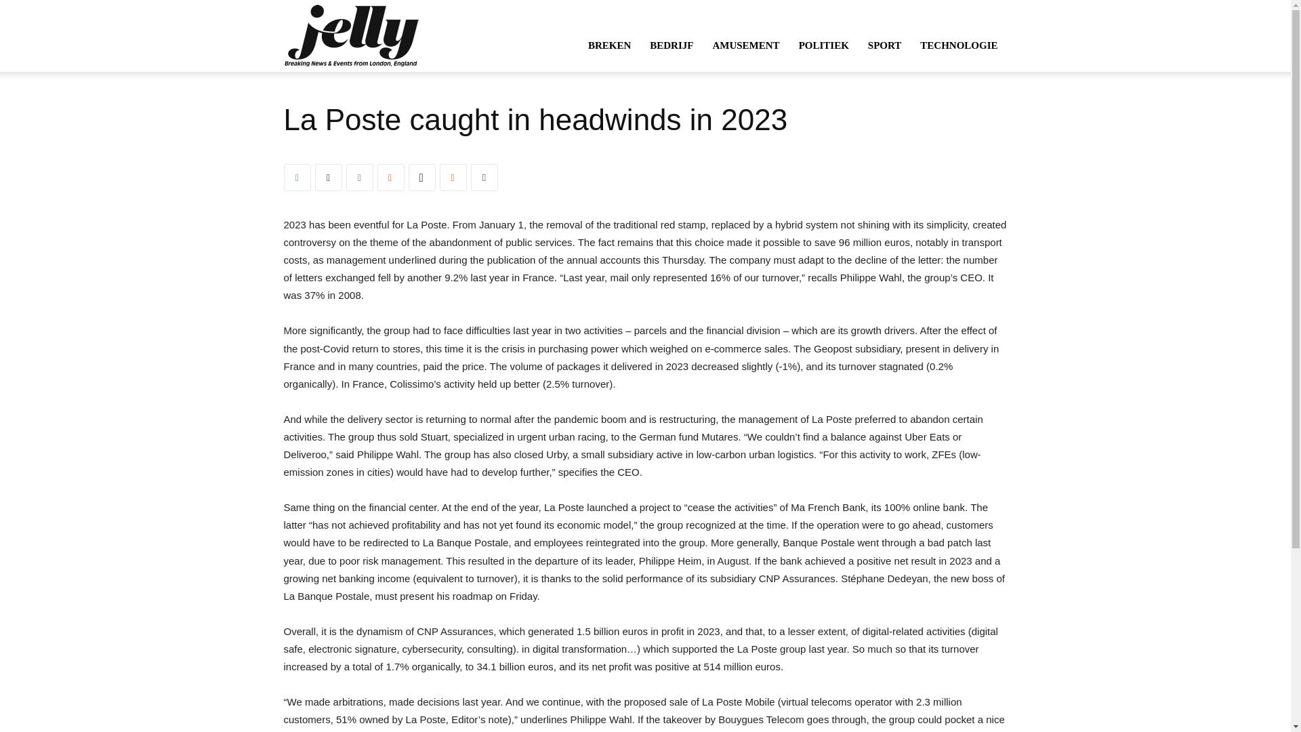  What do you see at coordinates (359, 177) in the screenshot?
I see `Tumblr` at bounding box center [359, 177].